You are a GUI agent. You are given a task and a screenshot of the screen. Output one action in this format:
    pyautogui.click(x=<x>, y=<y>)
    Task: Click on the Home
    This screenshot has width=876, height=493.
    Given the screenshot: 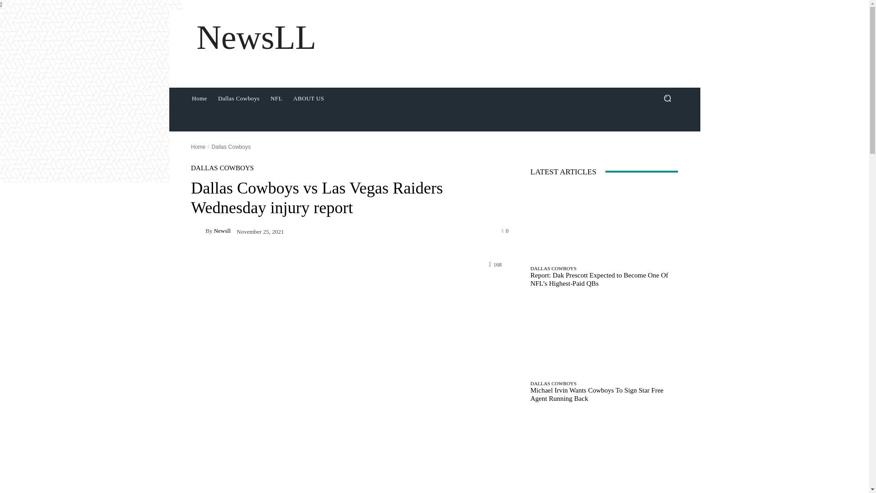 What is the action you would take?
    pyautogui.click(x=198, y=147)
    